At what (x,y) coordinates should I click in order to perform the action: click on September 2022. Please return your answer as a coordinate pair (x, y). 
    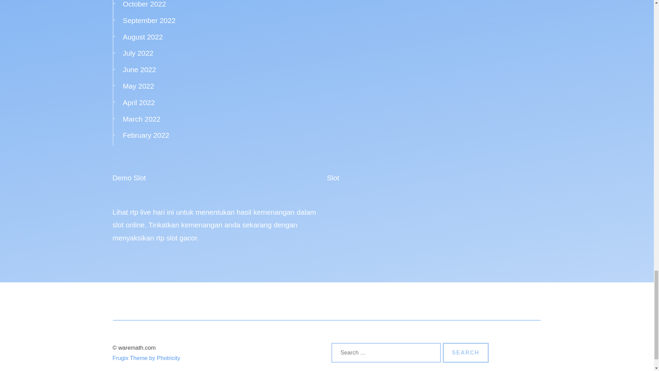
    Looking at the image, I should click on (149, 20).